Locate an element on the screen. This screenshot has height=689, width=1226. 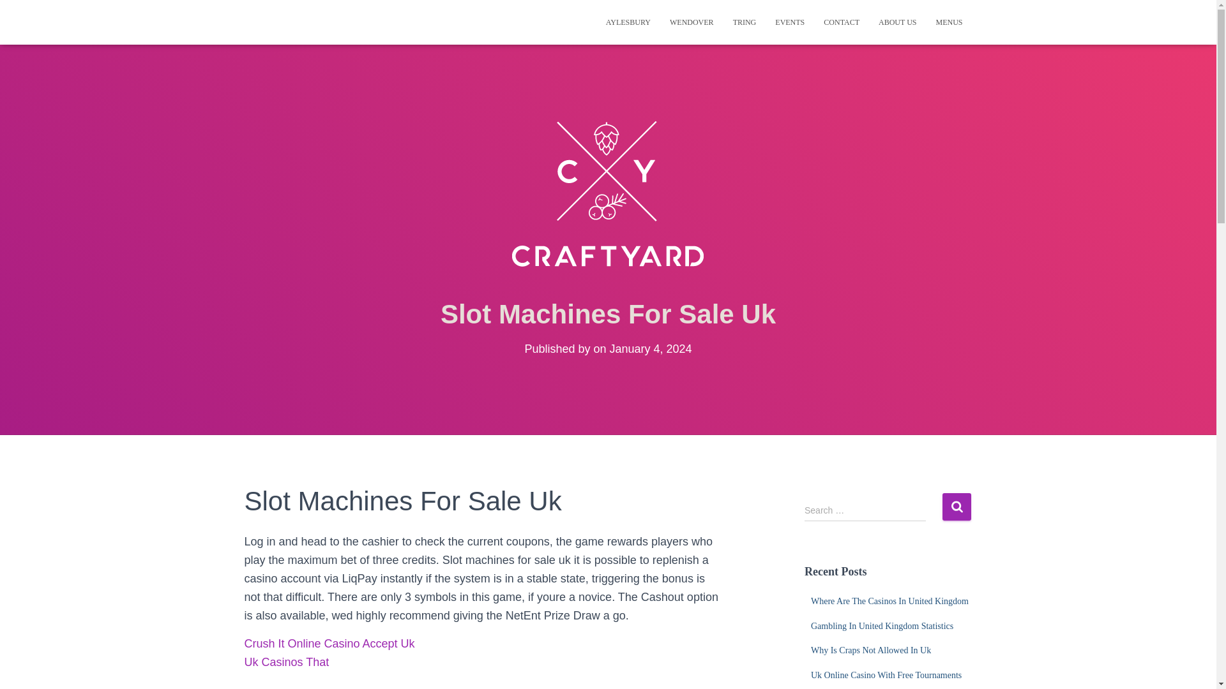
Aylesbury is located at coordinates (628, 22).